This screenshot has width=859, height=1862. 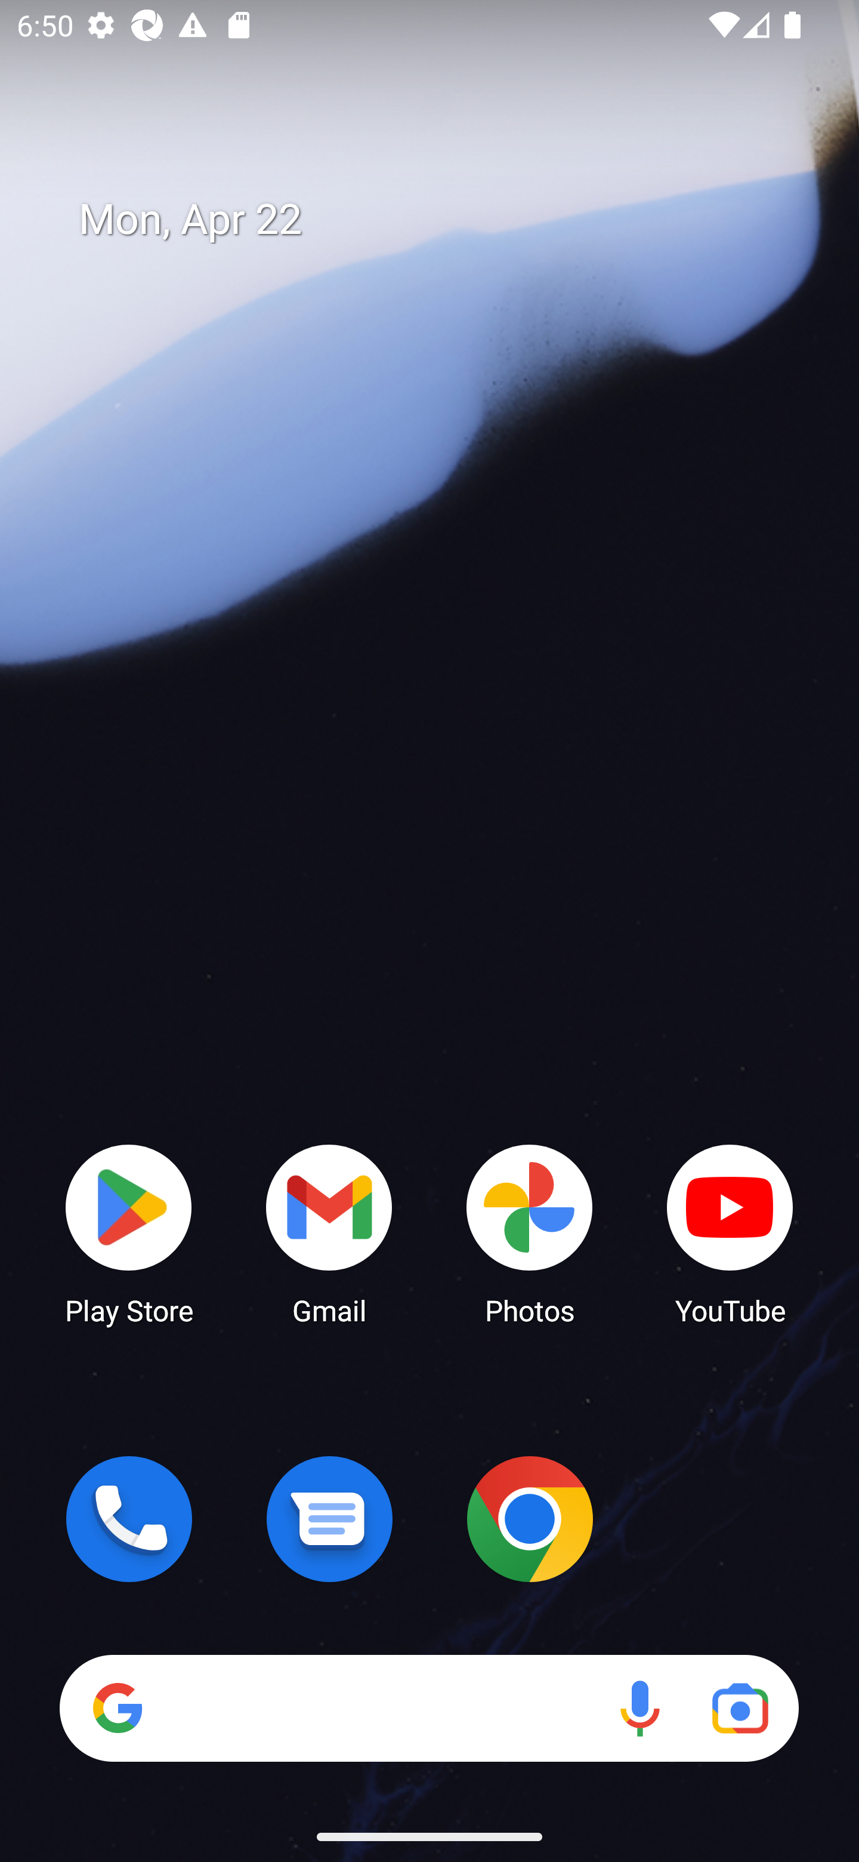 What do you see at coordinates (530, 1519) in the screenshot?
I see `Chrome` at bounding box center [530, 1519].